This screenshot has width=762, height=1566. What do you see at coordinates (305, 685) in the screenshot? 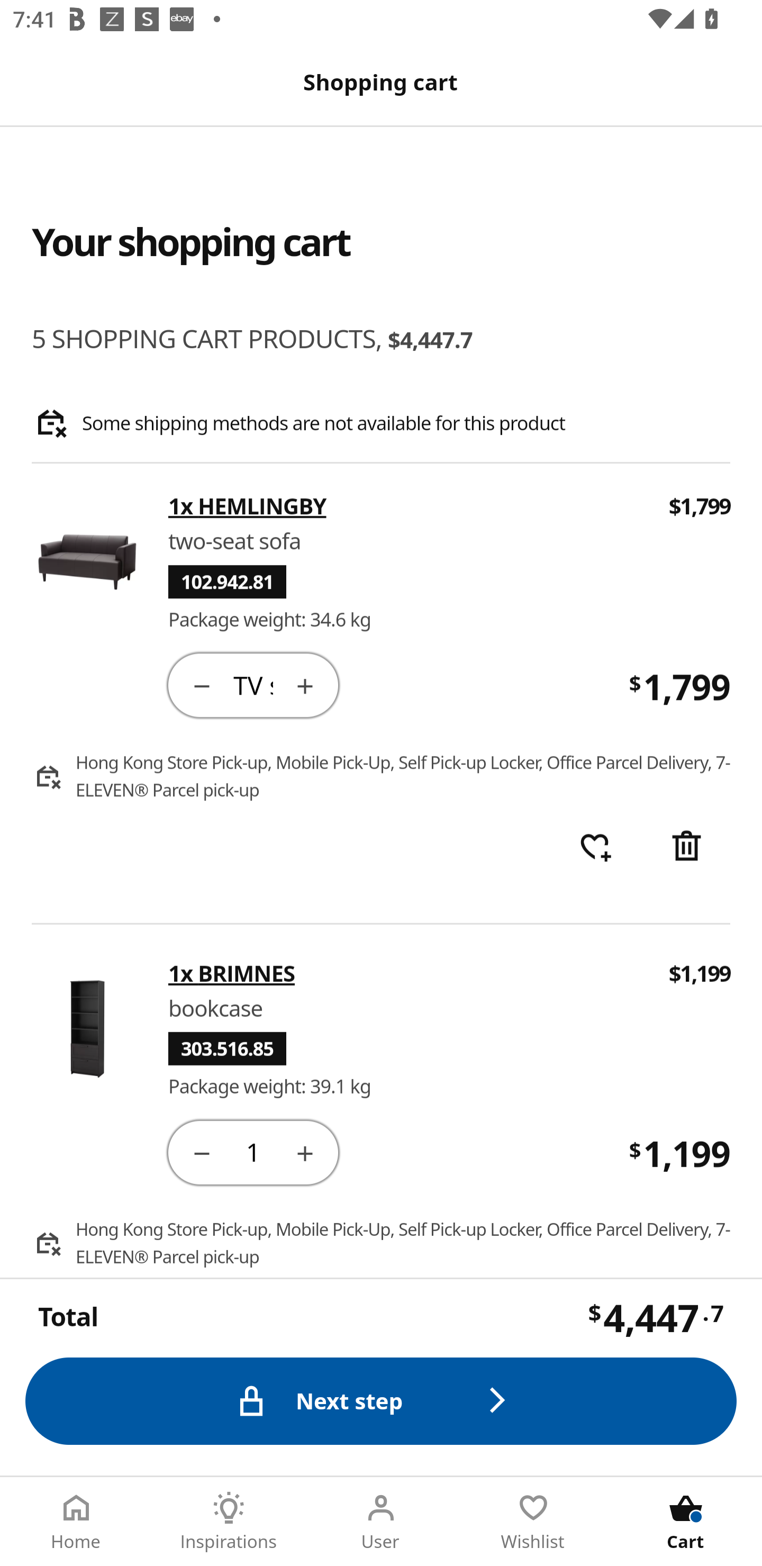
I see `` at bounding box center [305, 685].